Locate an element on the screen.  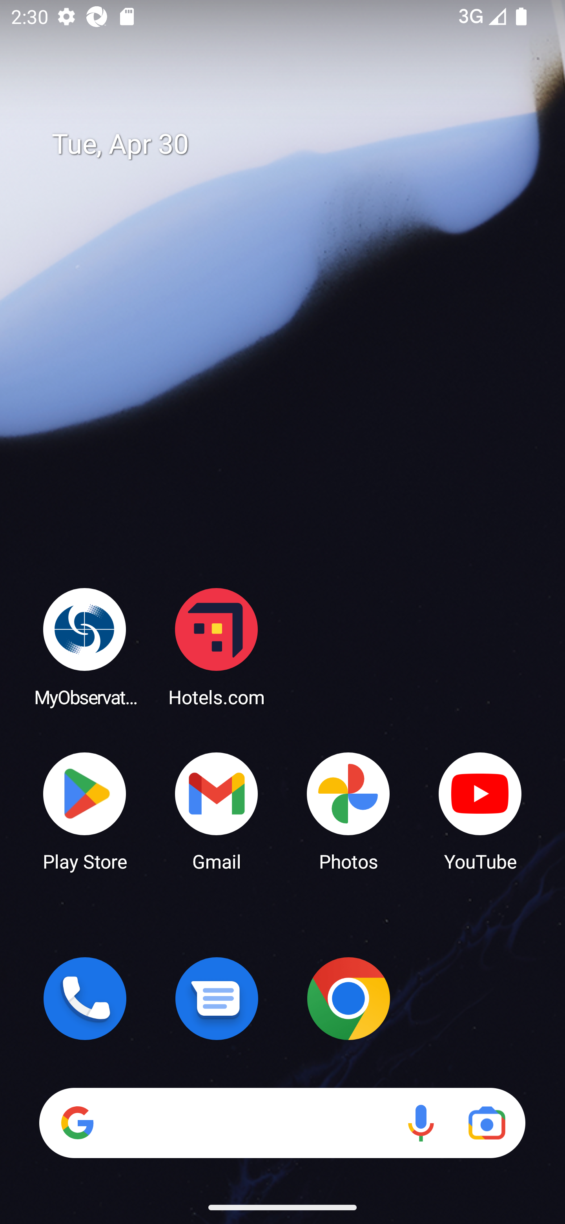
Search Voice search Google Lens is located at coordinates (282, 1123).